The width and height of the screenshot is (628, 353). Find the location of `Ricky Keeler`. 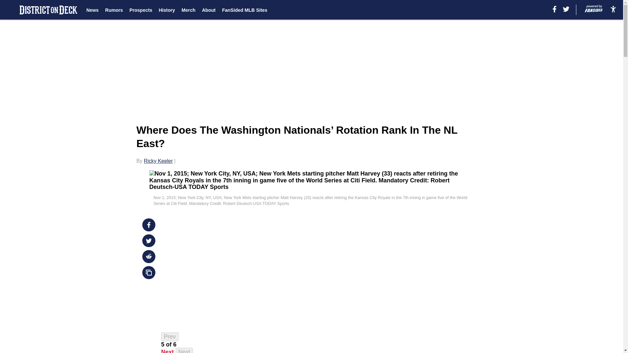

Ricky Keeler is located at coordinates (158, 161).